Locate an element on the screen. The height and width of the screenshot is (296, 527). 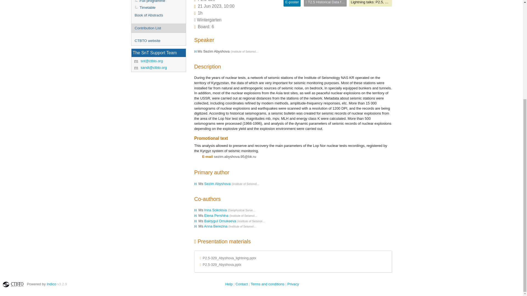
Book of Abstracts is located at coordinates (158, 15).